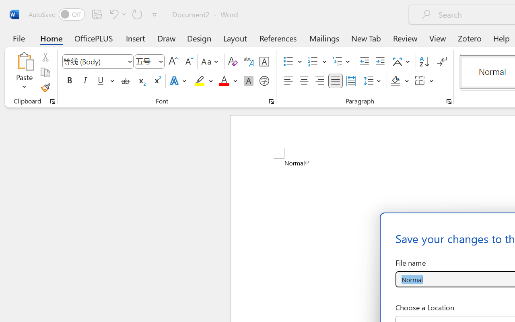 Image resolution: width=515 pixels, height=322 pixels. What do you see at coordinates (272, 101) in the screenshot?
I see `Font...` at bounding box center [272, 101].